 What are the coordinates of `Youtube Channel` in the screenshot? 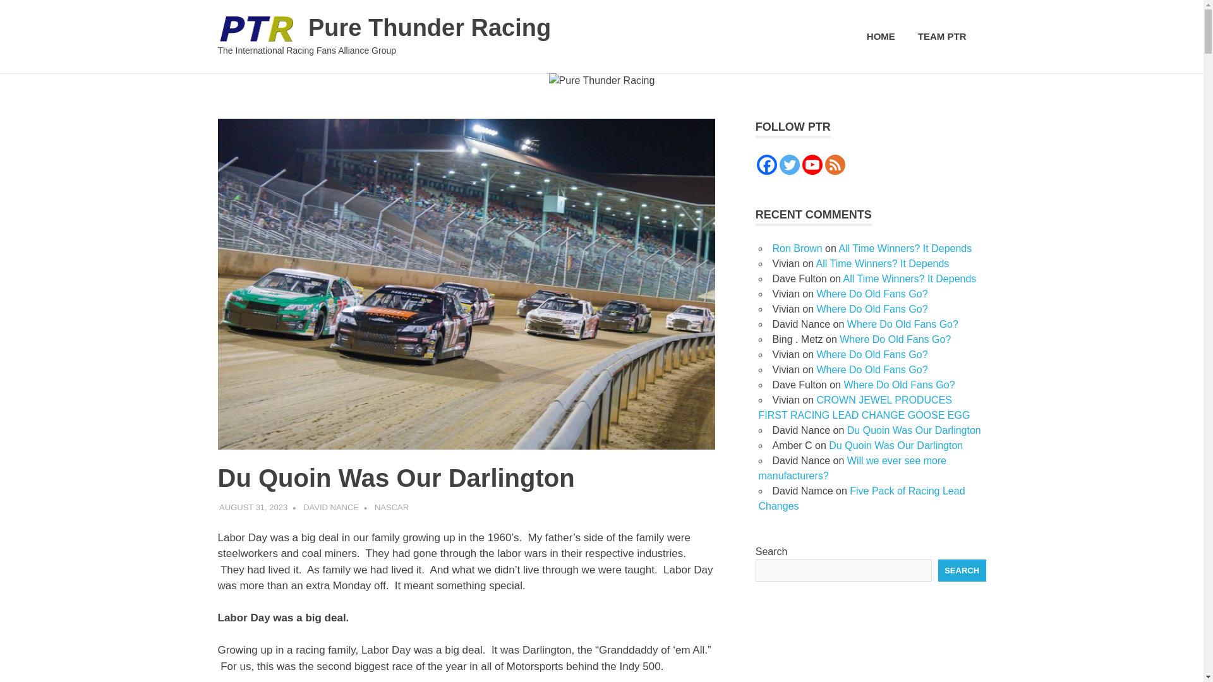 It's located at (812, 164).